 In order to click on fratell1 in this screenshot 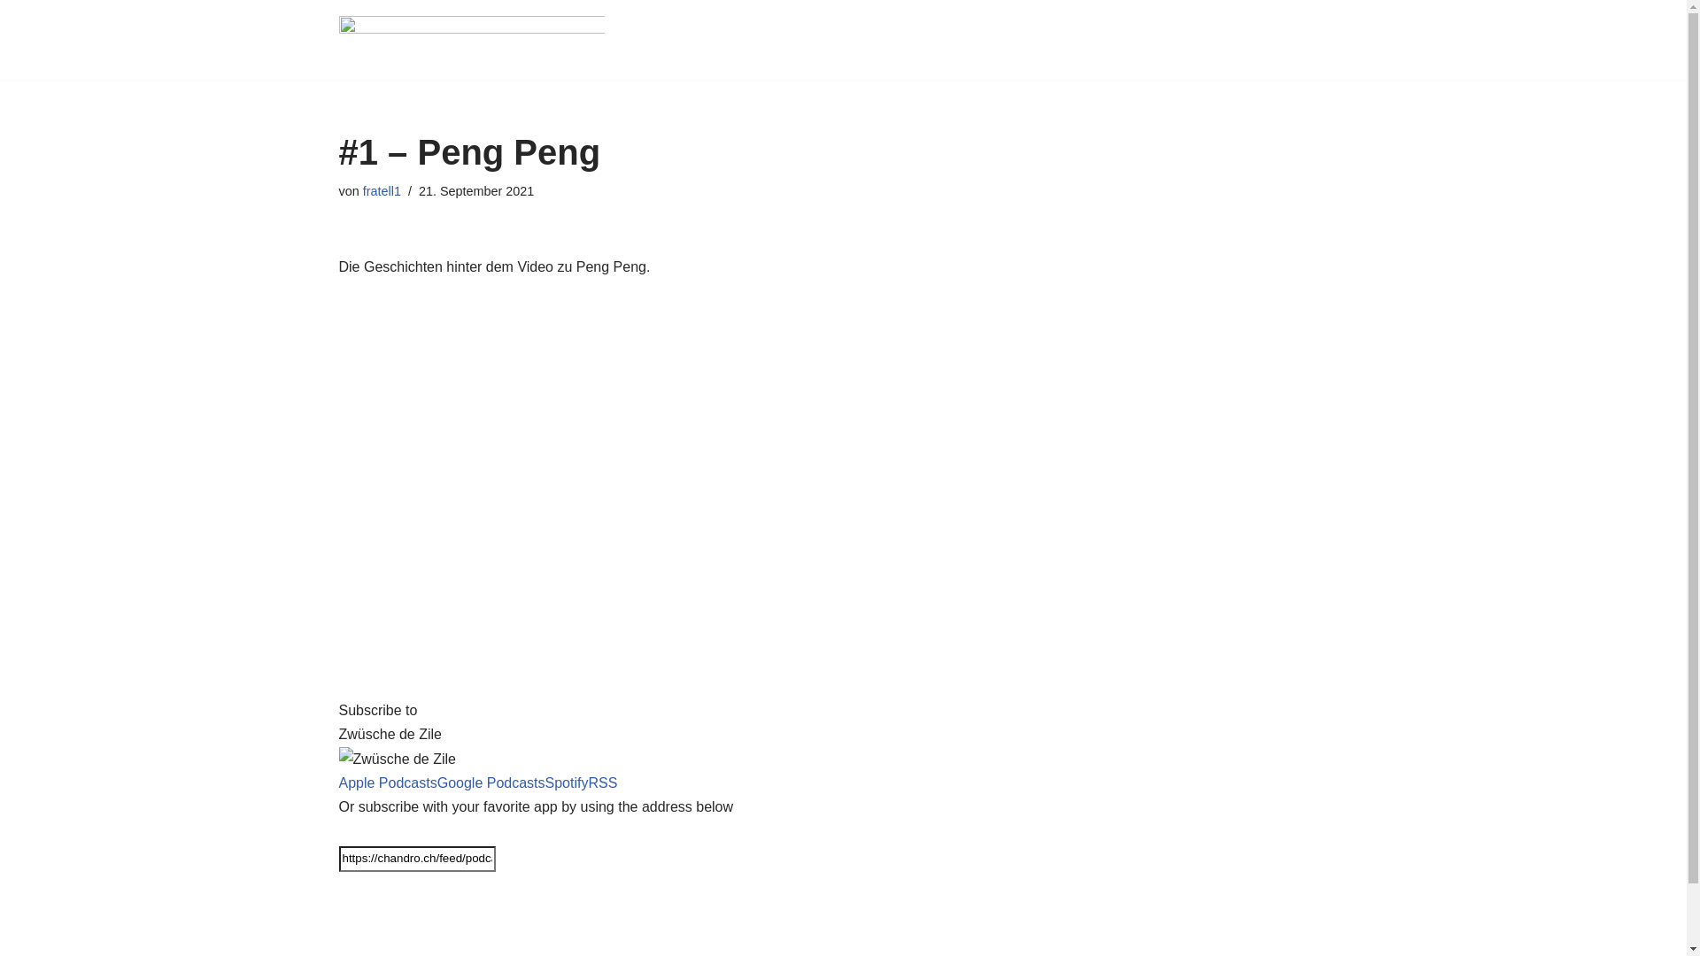, I will do `click(382, 191)`.